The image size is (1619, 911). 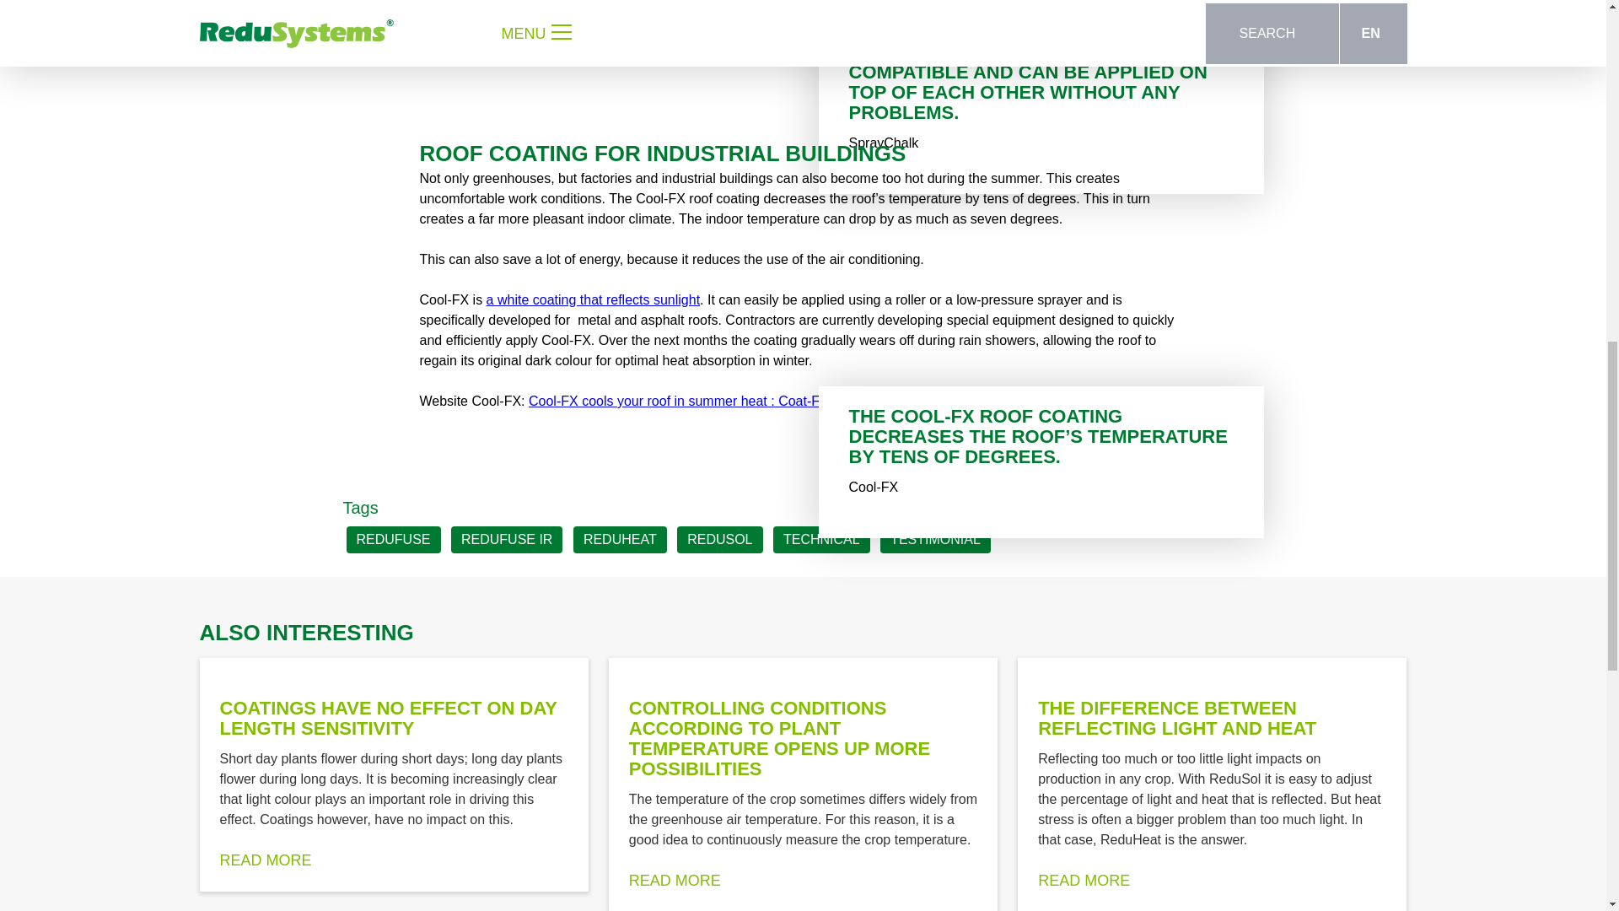 What do you see at coordinates (936, 540) in the screenshot?
I see `TESTIMONIAL` at bounding box center [936, 540].